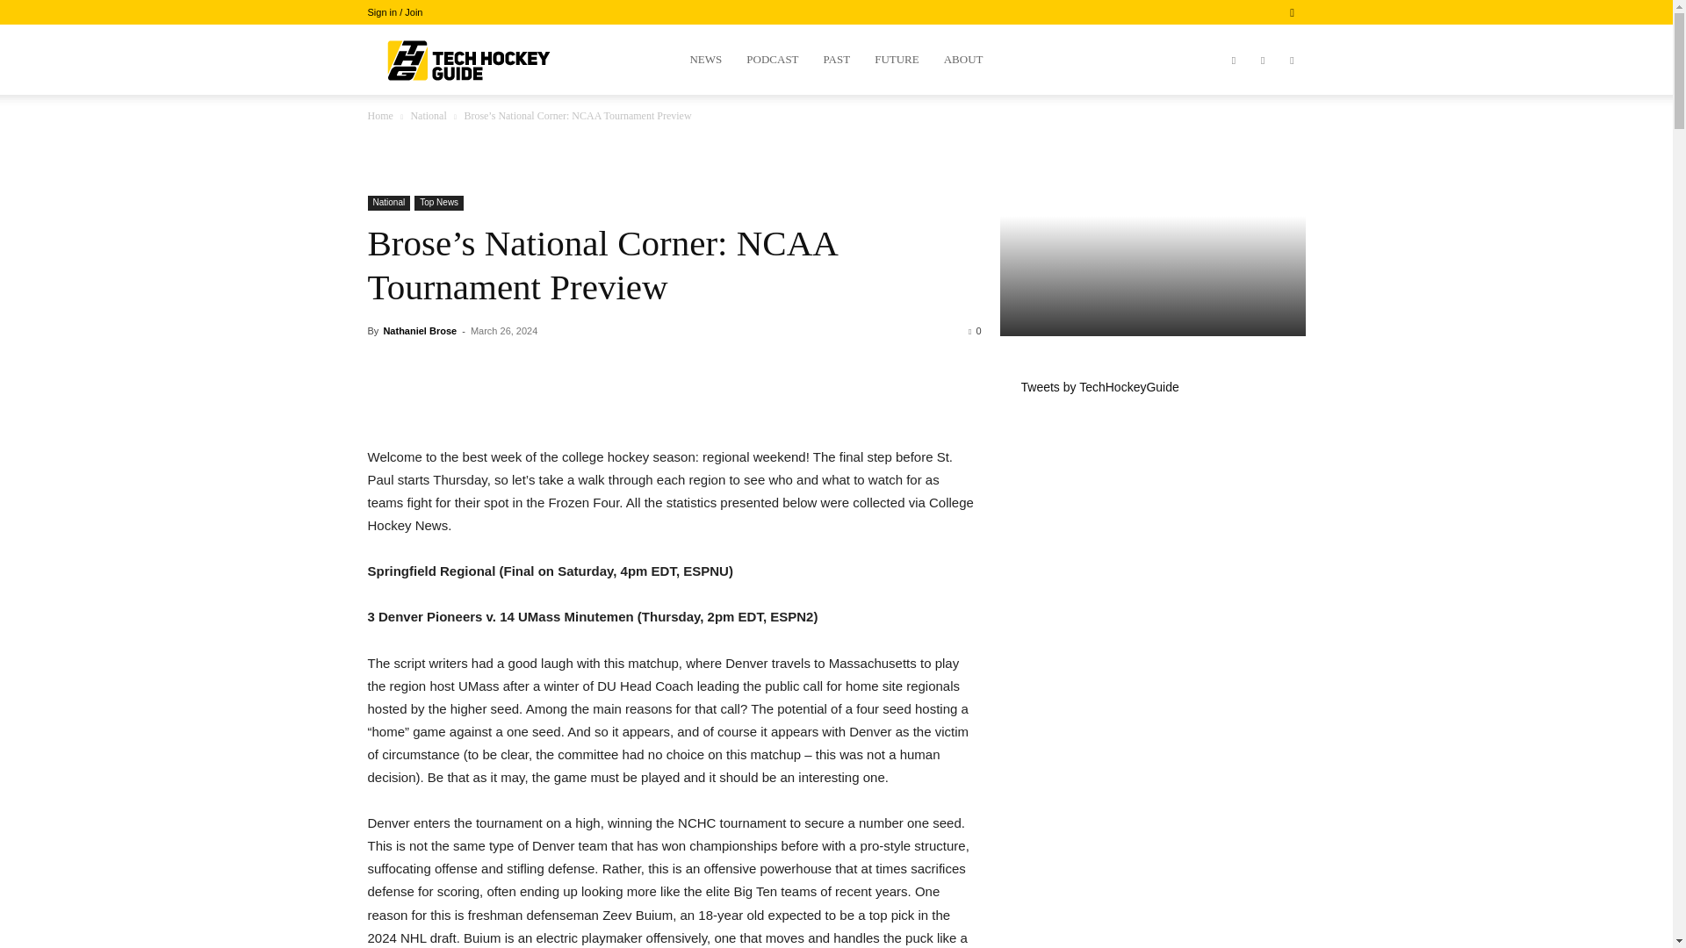 The width and height of the screenshot is (1686, 948). Describe the element at coordinates (428, 116) in the screenshot. I see `View all posts in National` at that location.